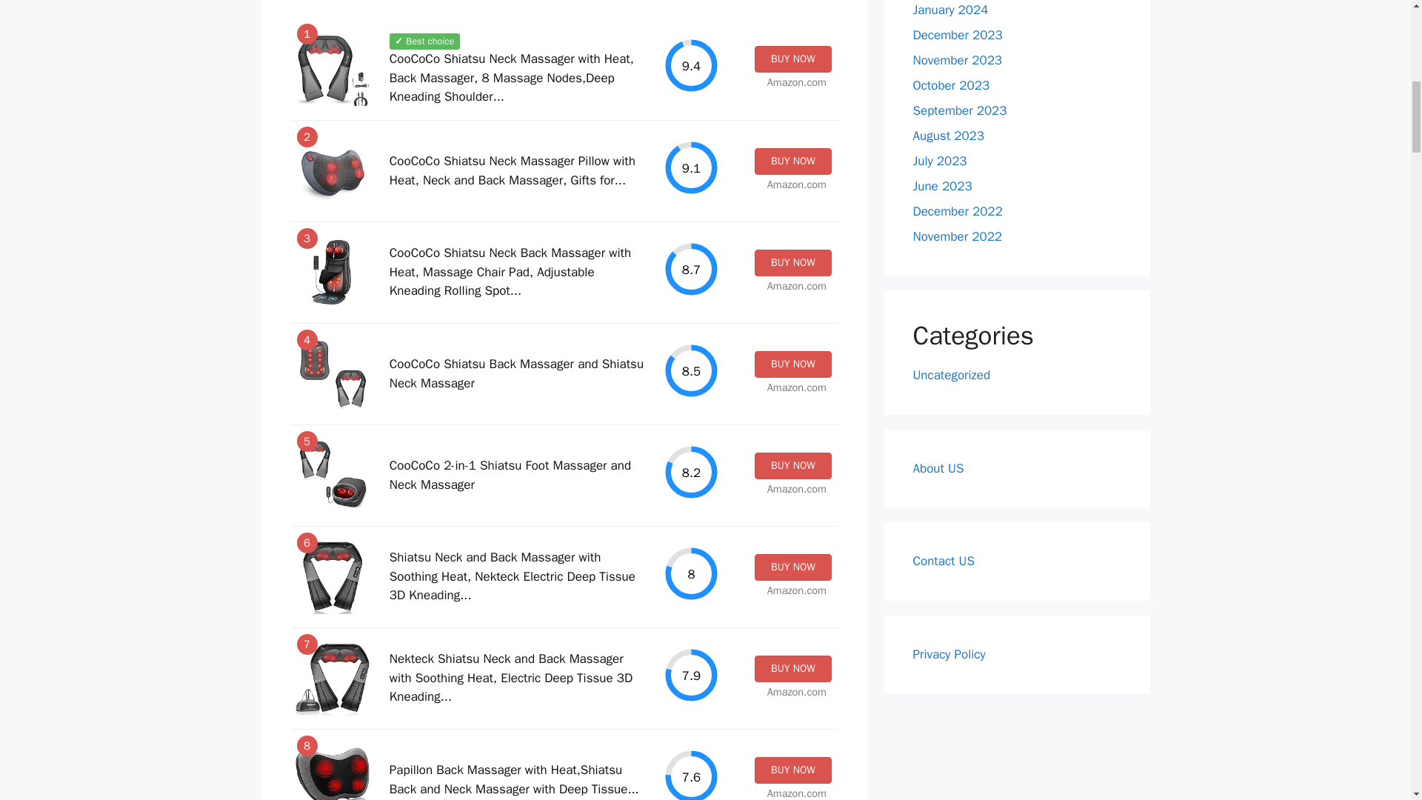 This screenshot has width=1422, height=800. What do you see at coordinates (792, 161) in the screenshot?
I see `BUY NOW` at bounding box center [792, 161].